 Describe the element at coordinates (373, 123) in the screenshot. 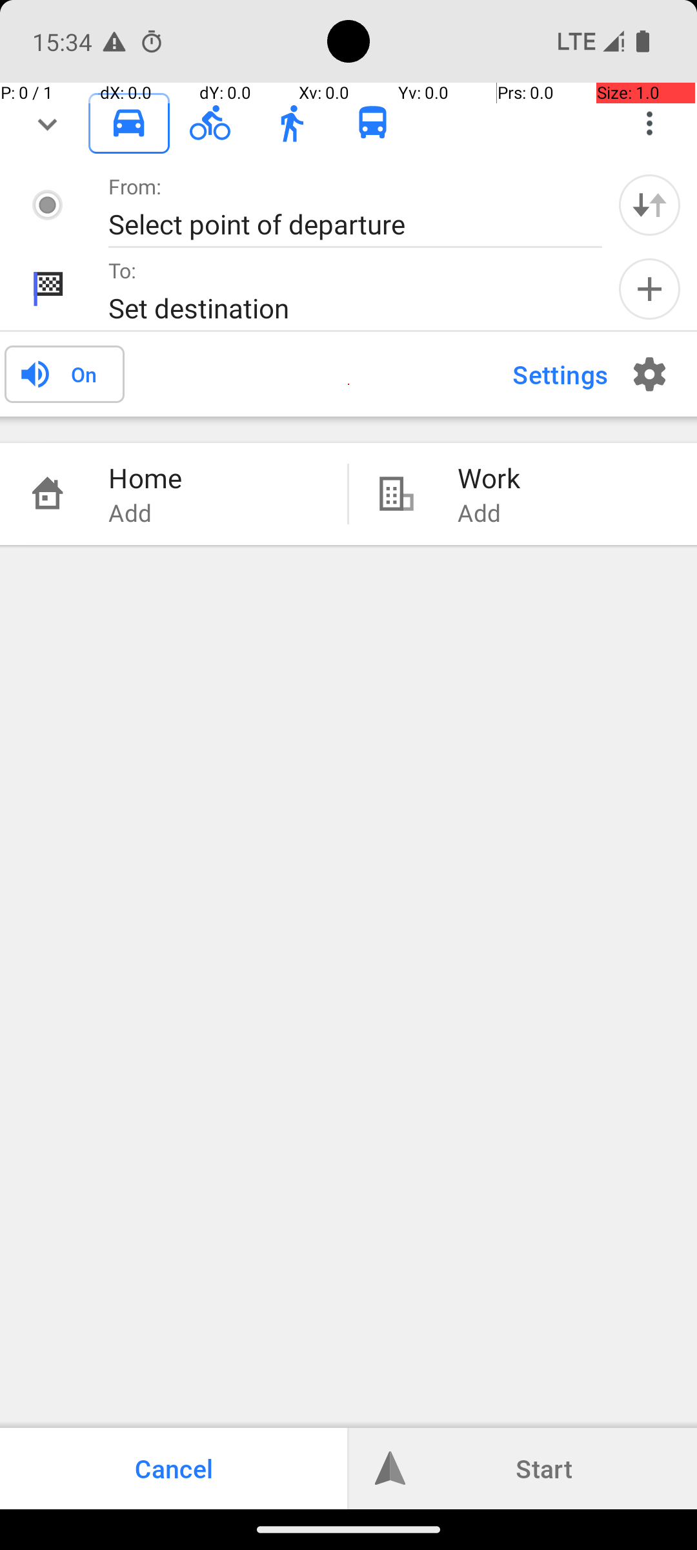

I see `Public transport unchecked` at that location.